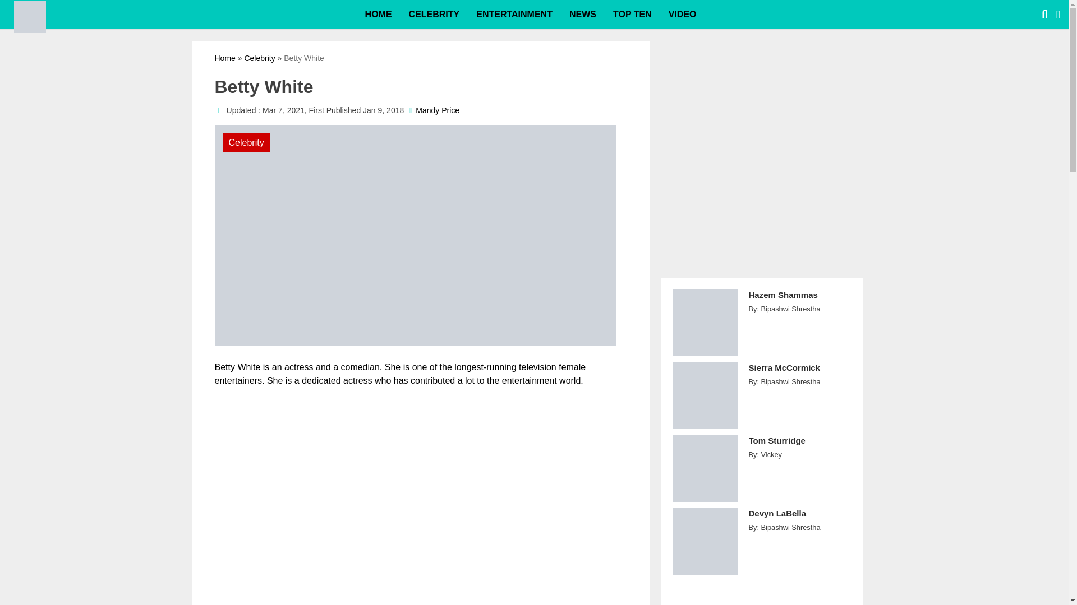  What do you see at coordinates (378, 15) in the screenshot?
I see `HOME` at bounding box center [378, 15].